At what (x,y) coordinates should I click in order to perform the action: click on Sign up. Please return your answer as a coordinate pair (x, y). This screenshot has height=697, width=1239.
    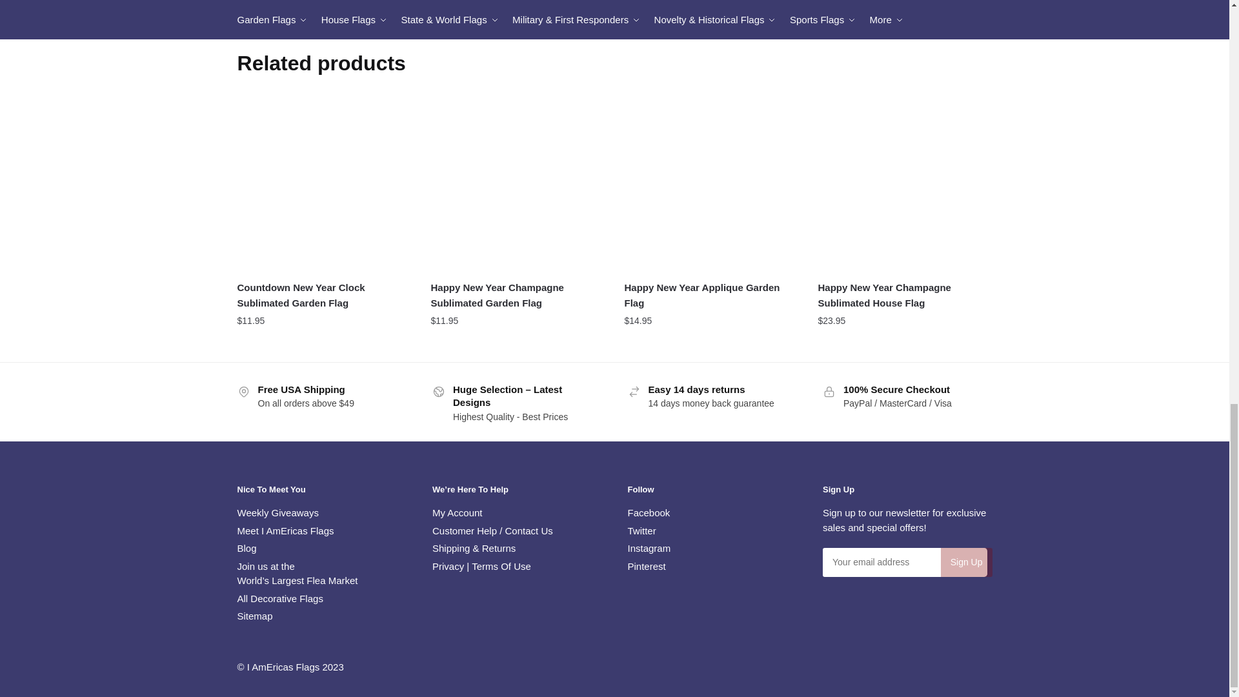
    Looking at the image, I should click on (966, 562).